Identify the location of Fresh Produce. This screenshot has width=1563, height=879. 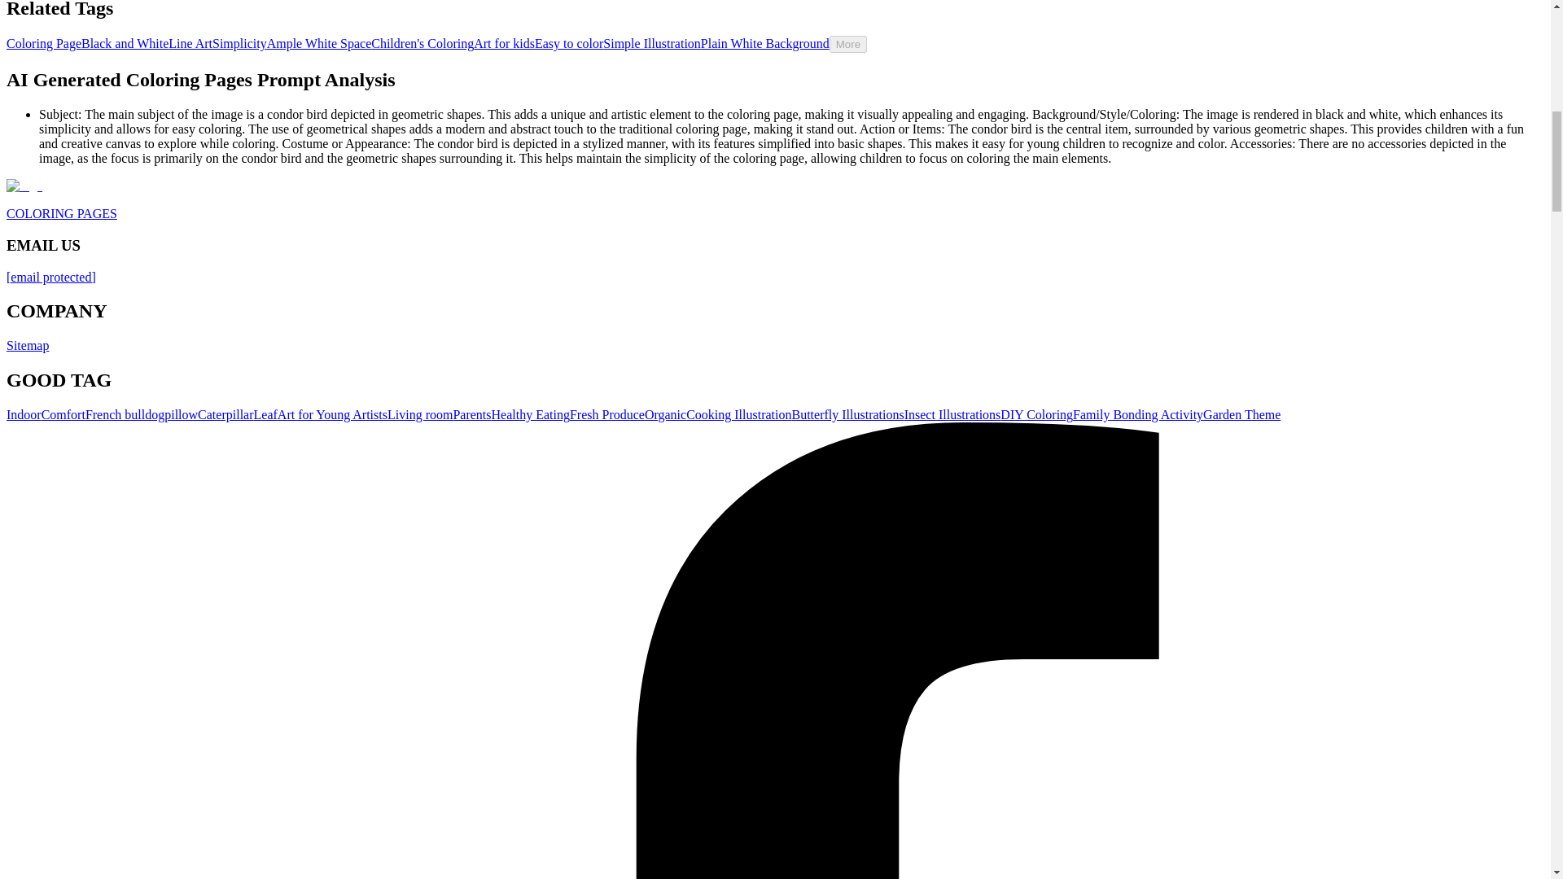
(607, 415).